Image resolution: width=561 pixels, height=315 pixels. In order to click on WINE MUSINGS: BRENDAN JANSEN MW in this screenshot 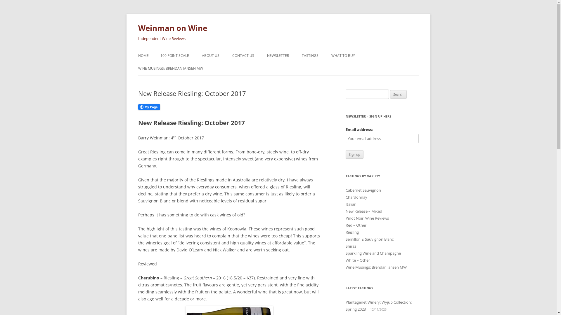, I will do `click(170, 69)`.